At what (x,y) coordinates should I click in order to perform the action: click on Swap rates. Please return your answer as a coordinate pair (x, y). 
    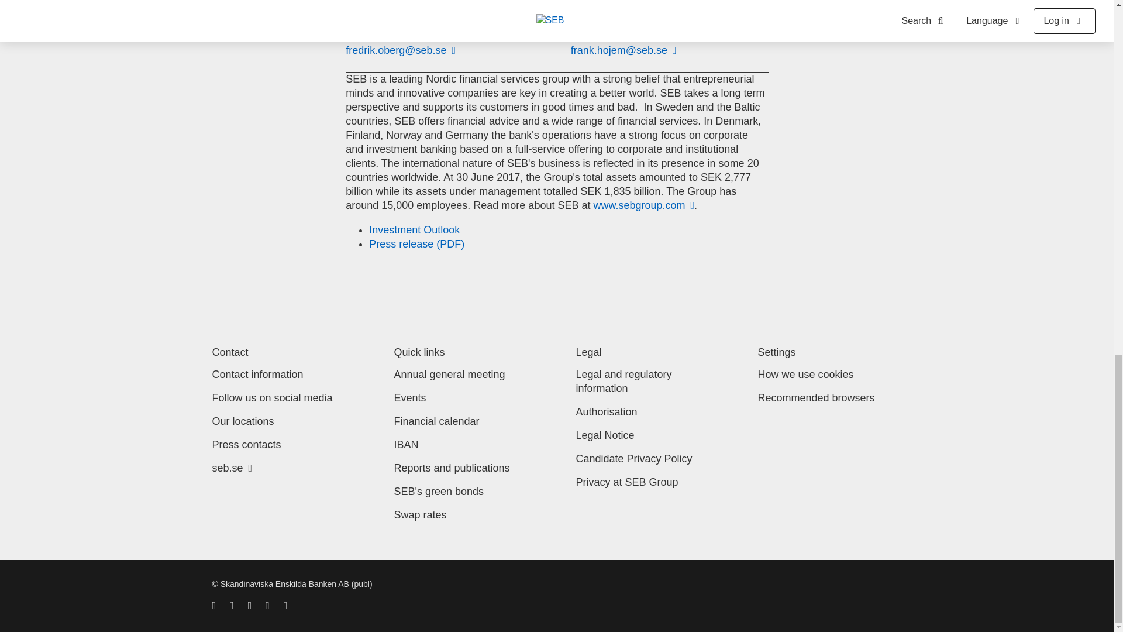
    Looking at the image, I should click on (420, 515).